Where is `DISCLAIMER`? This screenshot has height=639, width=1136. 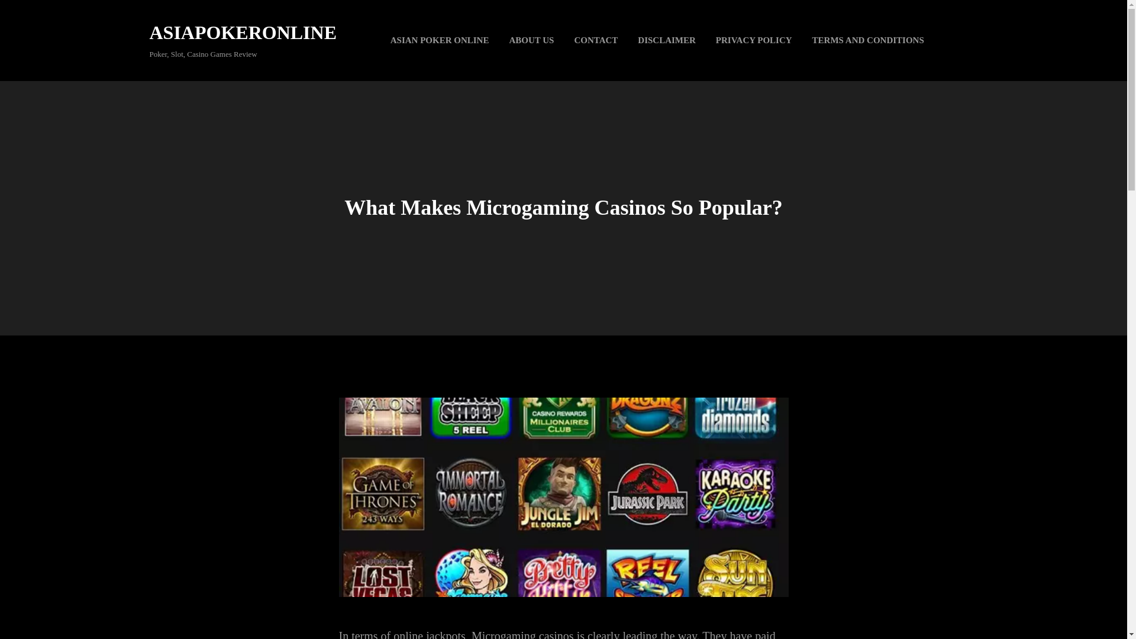
DISCLAIMER is located at coordinates (666, 40).